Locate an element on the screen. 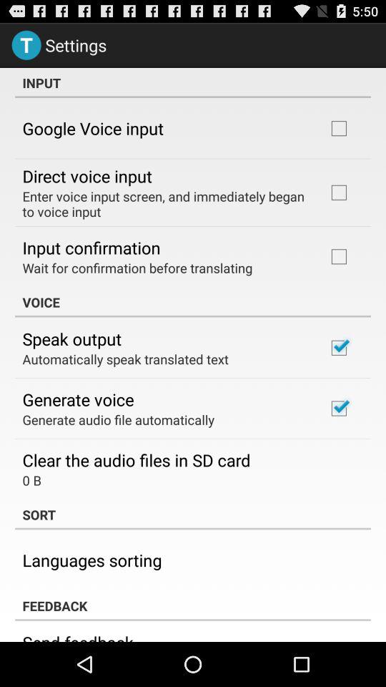  choose app above 0 b is located at coordinates (136, 459).